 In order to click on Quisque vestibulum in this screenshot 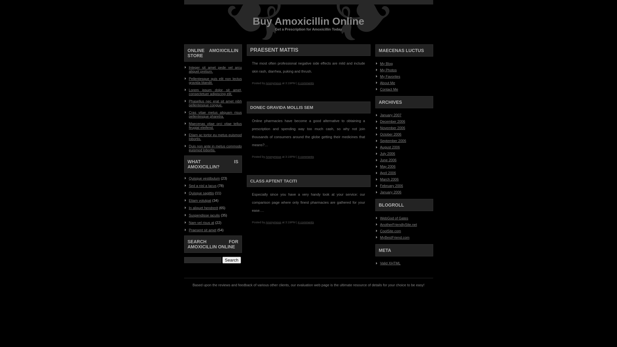, I will do `click(204, 178)`.